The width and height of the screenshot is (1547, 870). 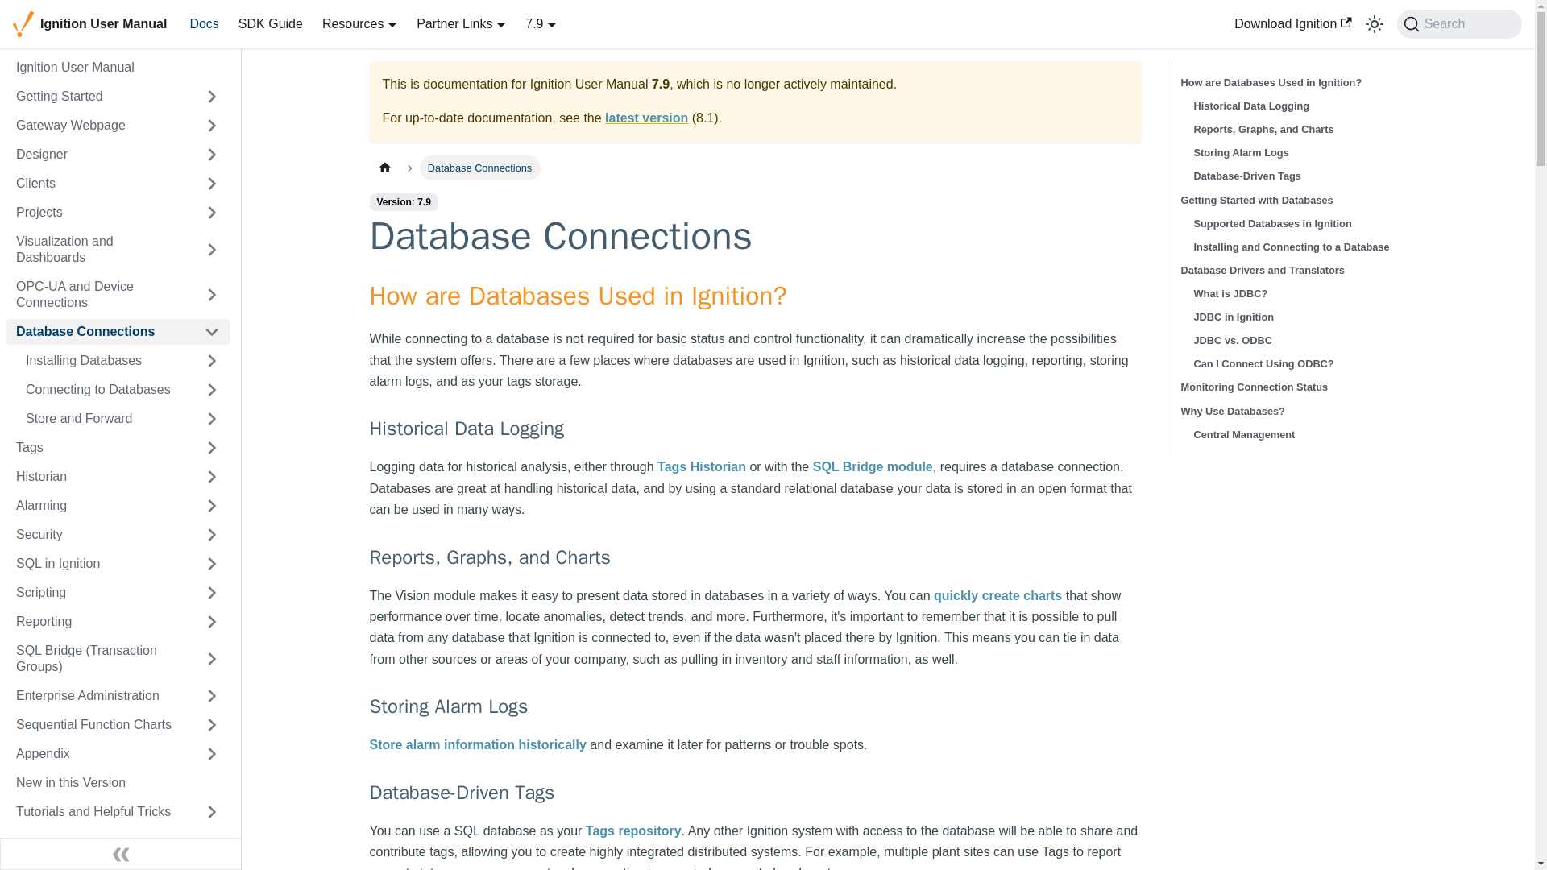 I want to click on Projects, so click(x=100, y=213).